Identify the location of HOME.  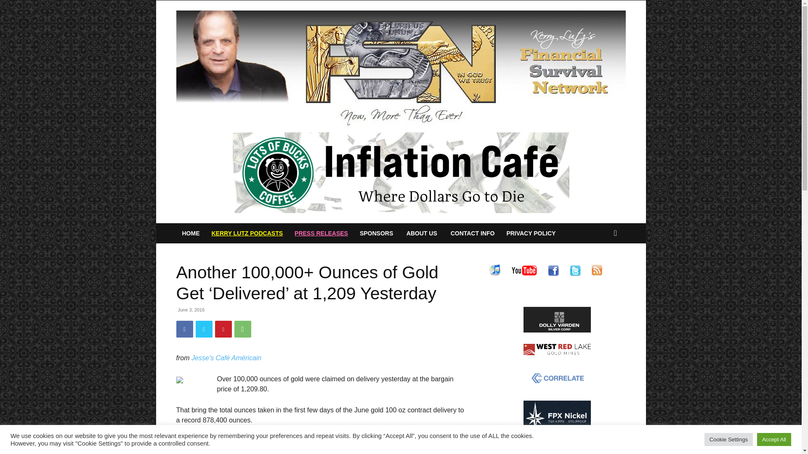
(190, 233).